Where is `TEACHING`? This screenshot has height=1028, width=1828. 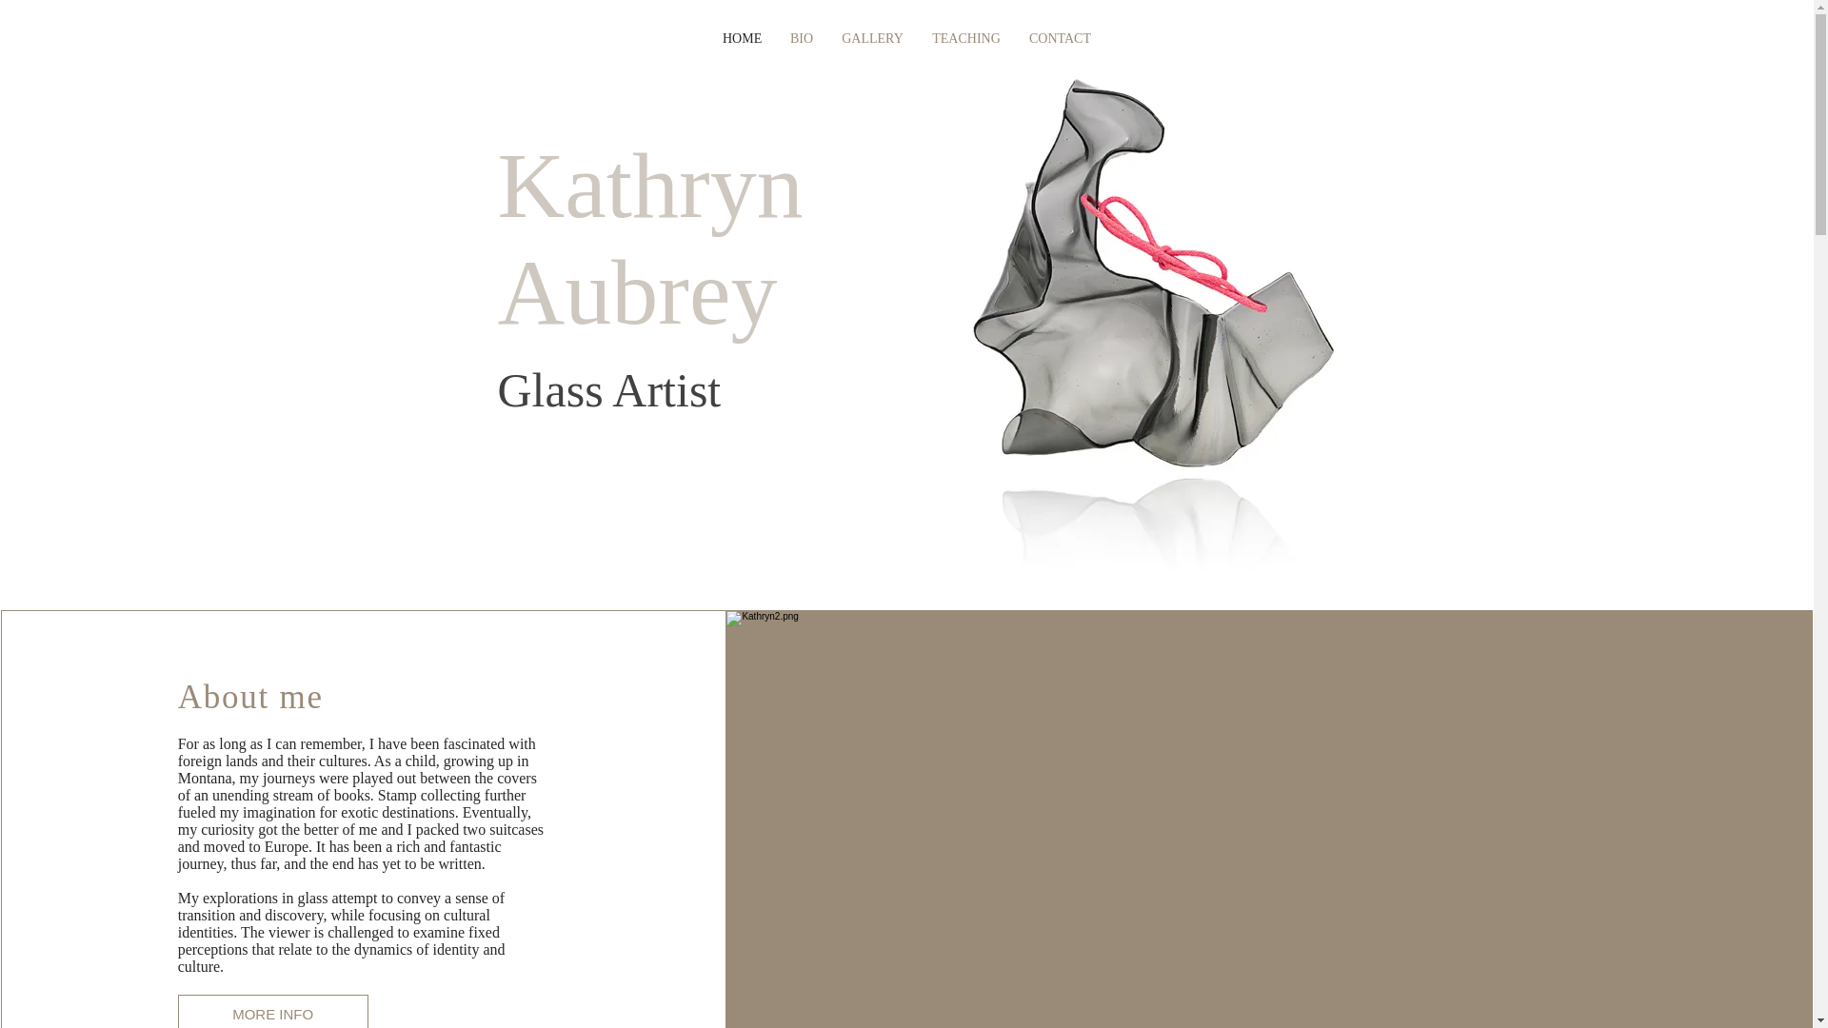 TEACHING is located at coordinates (965, 38).